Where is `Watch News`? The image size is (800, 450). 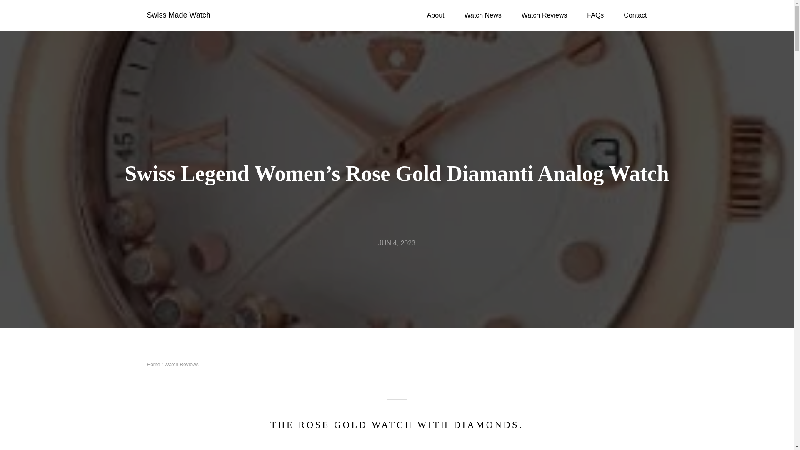 Watch News is located at coordinates (482, 15).